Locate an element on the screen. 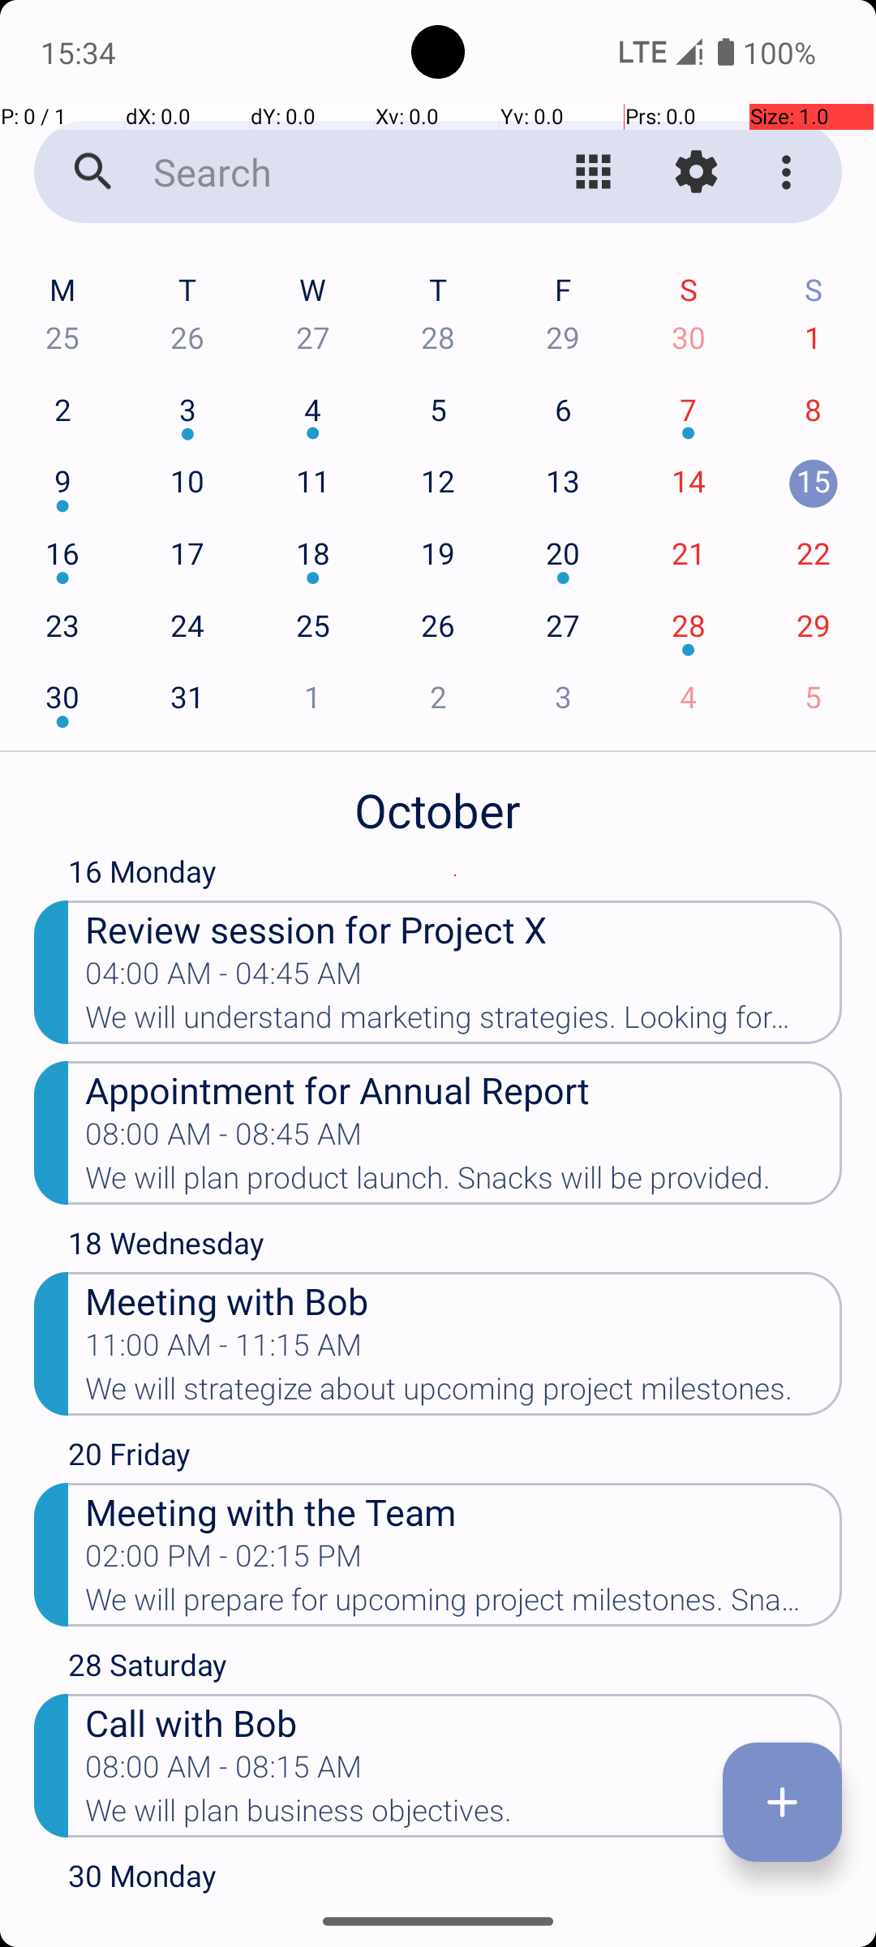 The width and height of the screenshot is (876, 1947). 16 Monday is located at coordinates (455, 875).